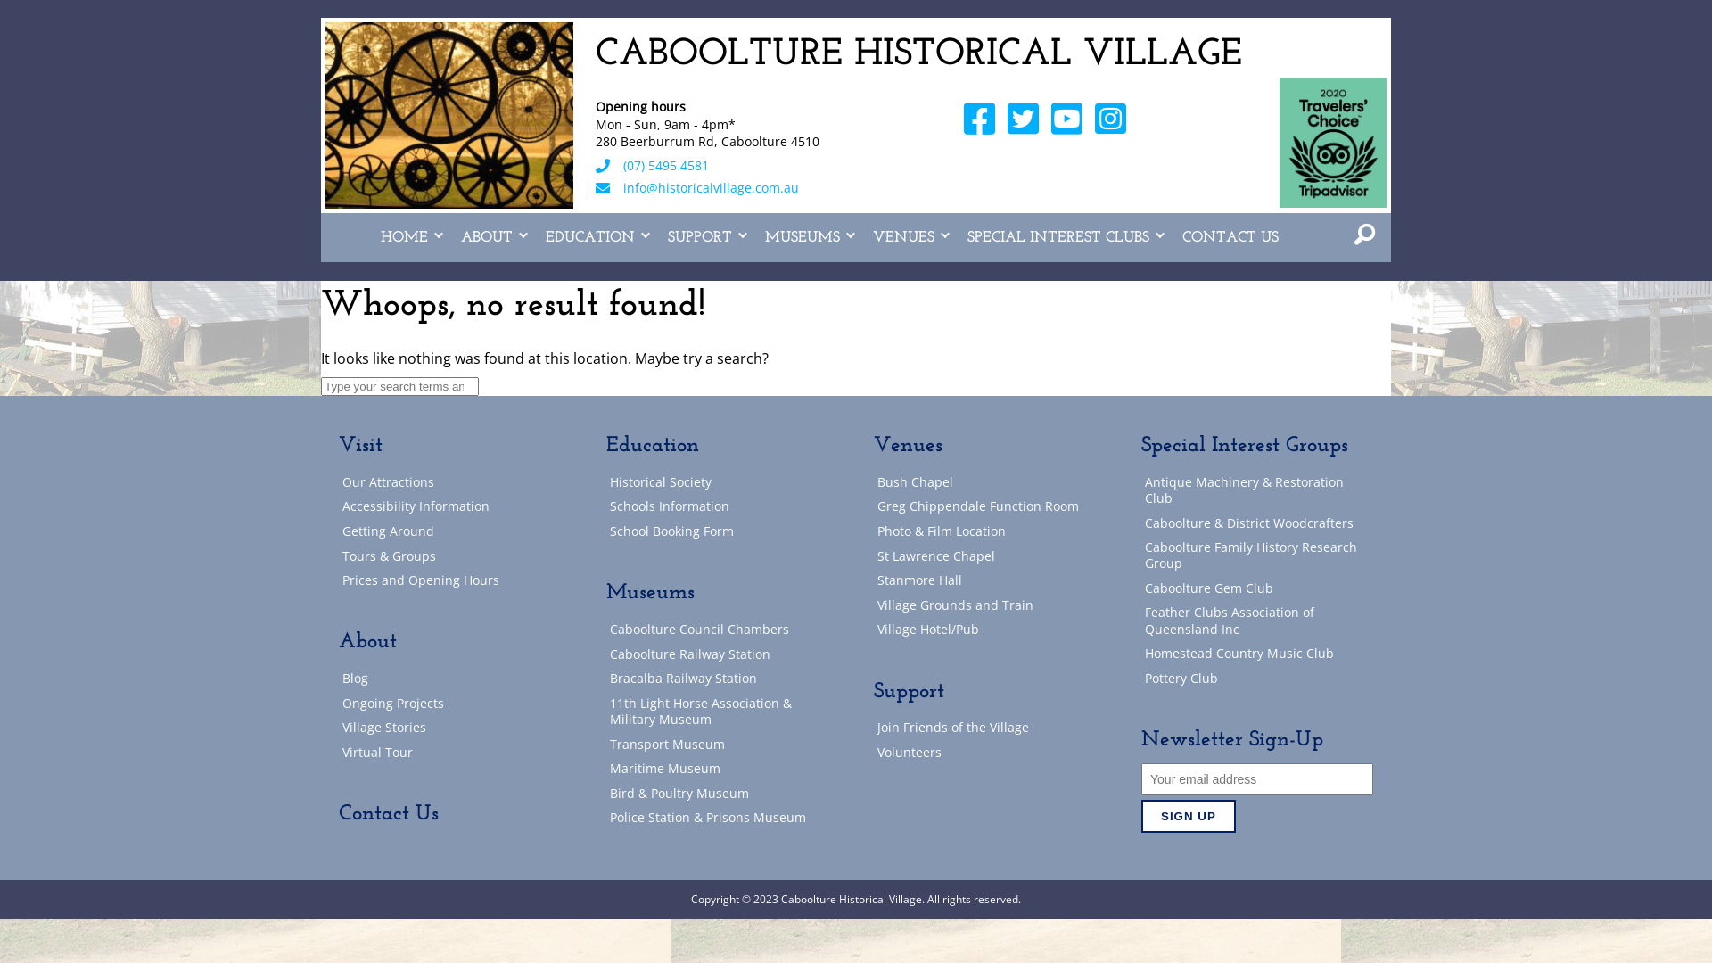  What do you see at coordinates (722, 531) in the screenshot?
I see `School Booking Form` at bounding box center [722, 531].